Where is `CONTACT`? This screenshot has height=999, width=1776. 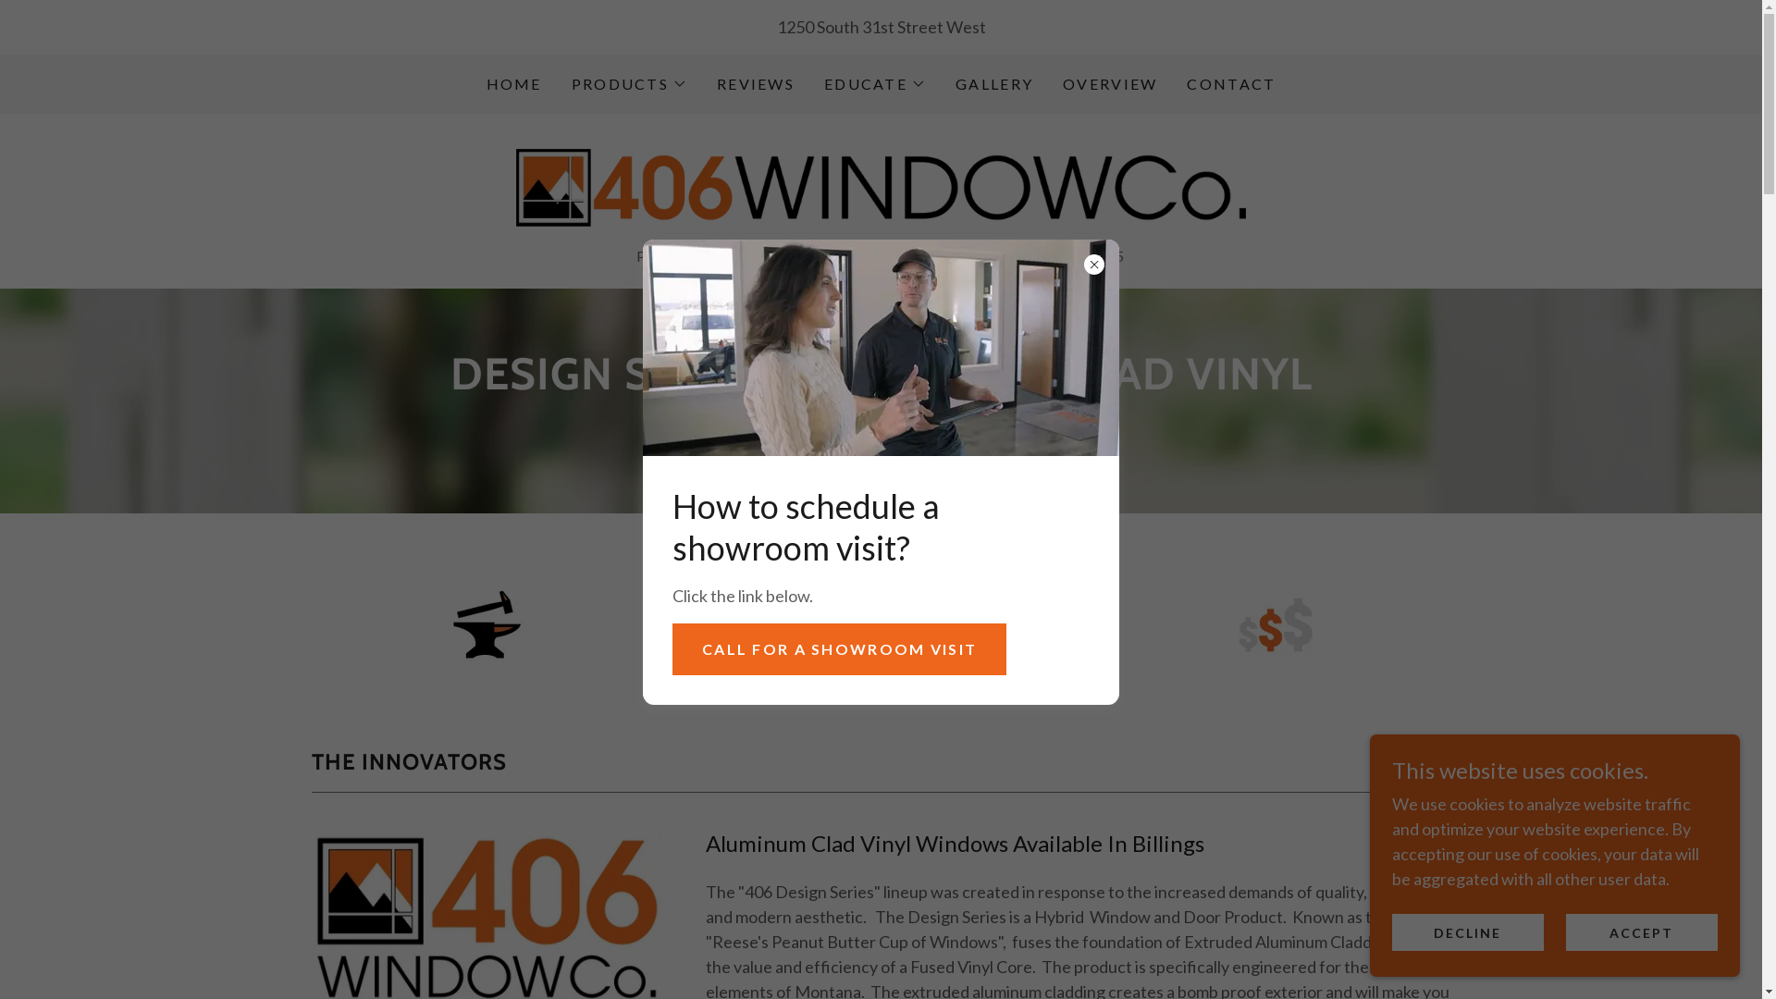
CONTACT is located at coordinates (1231, 84).